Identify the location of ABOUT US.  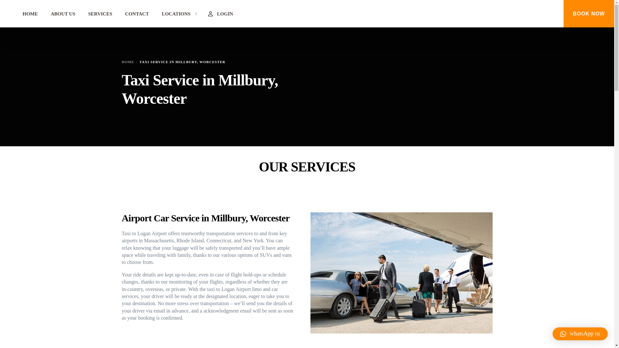
(63, 14).